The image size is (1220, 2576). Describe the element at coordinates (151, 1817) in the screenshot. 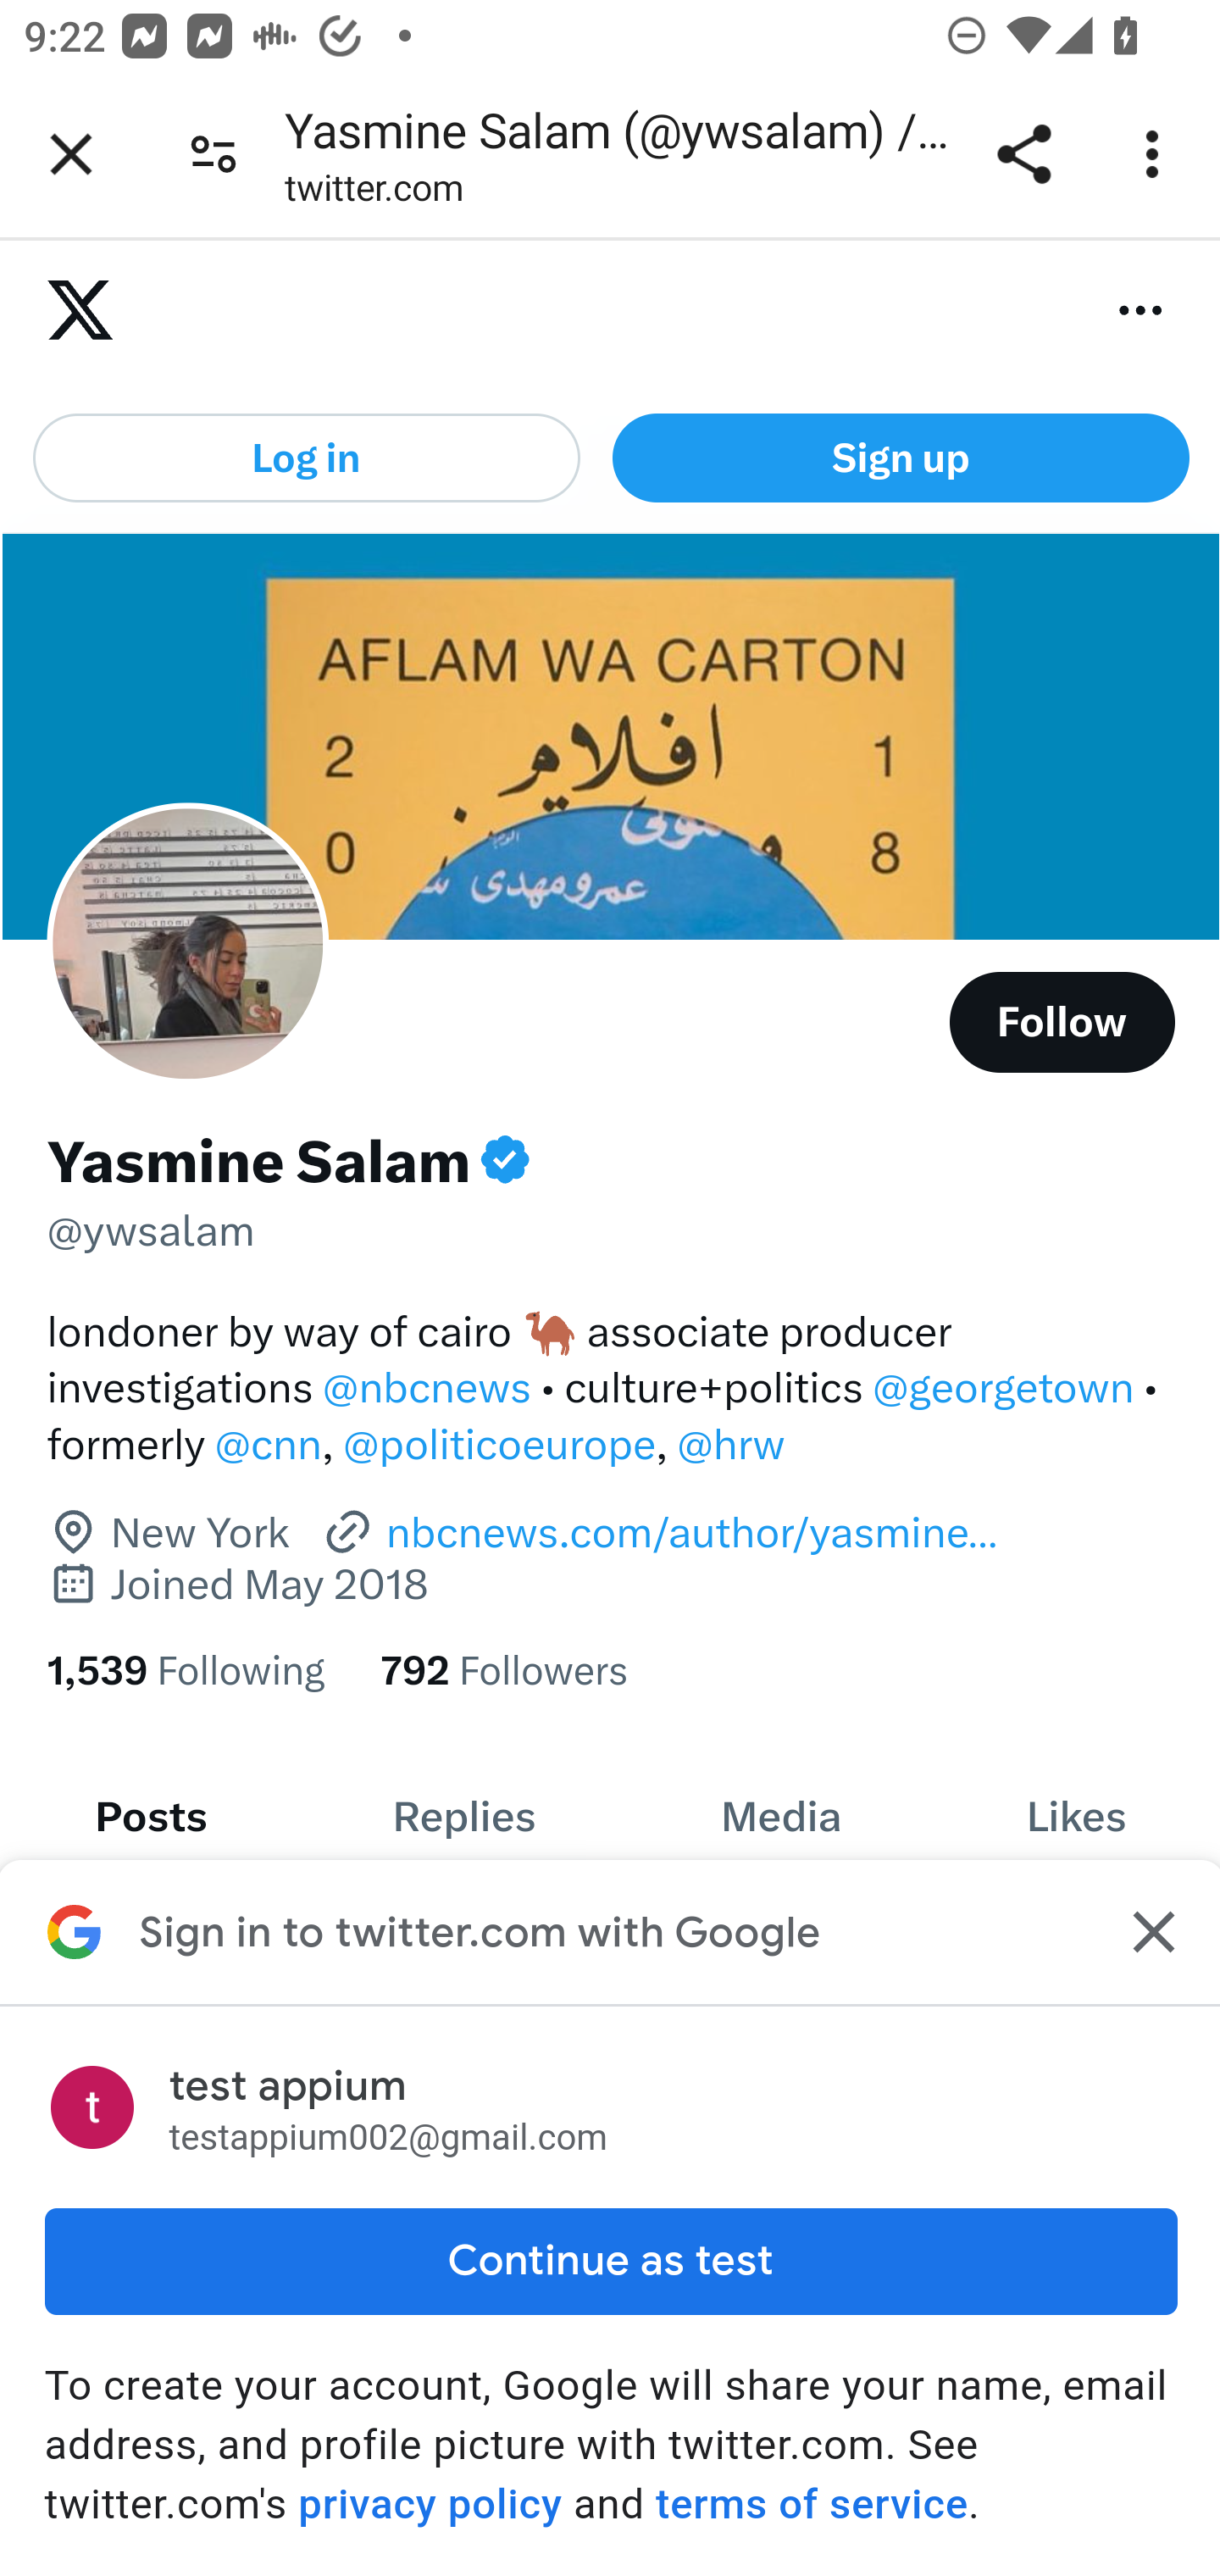

I see `Posts` at that location.